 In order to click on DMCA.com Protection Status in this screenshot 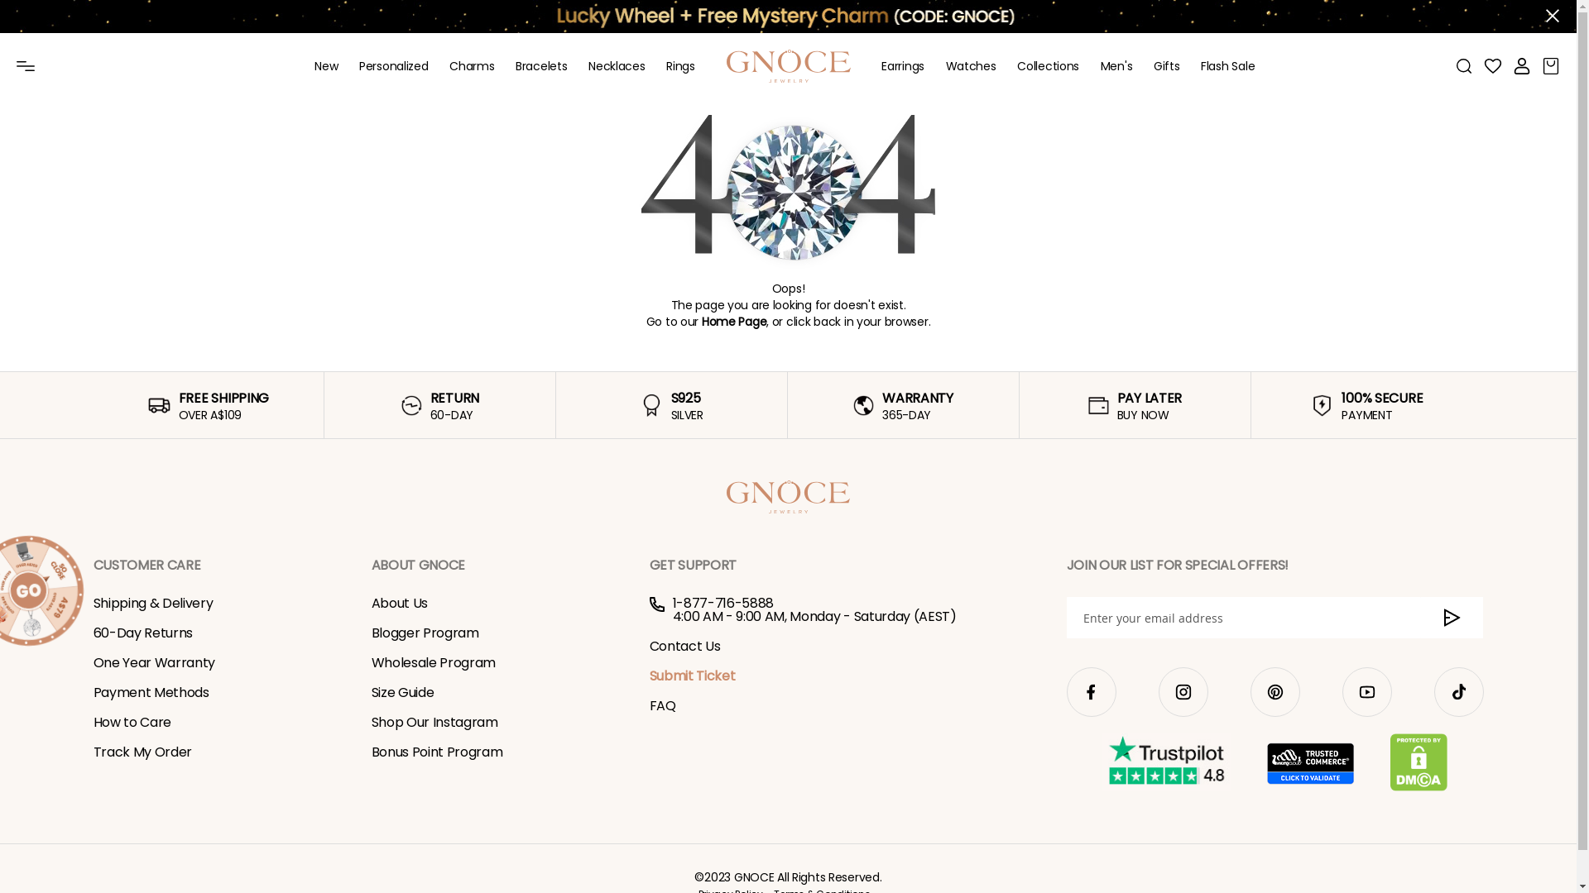, I will do `click(1419, 764)`.